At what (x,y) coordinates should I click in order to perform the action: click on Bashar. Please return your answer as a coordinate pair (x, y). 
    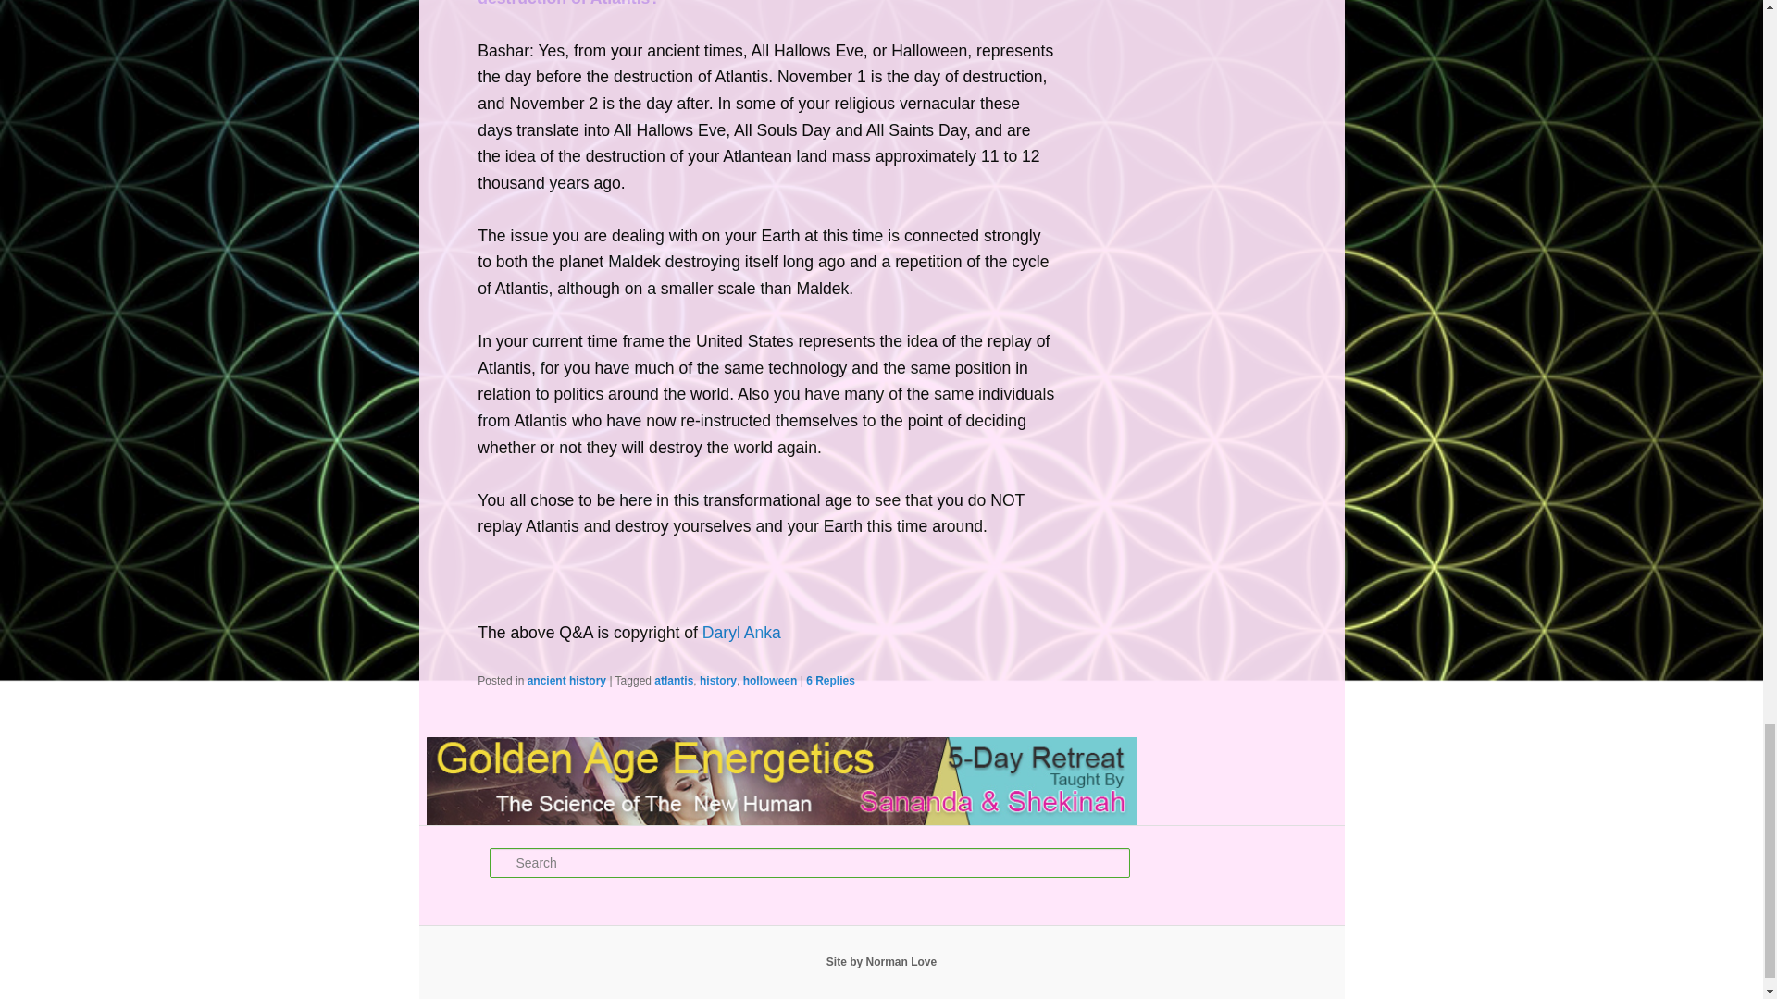
    Looking at the image, I should click on (741, 633).